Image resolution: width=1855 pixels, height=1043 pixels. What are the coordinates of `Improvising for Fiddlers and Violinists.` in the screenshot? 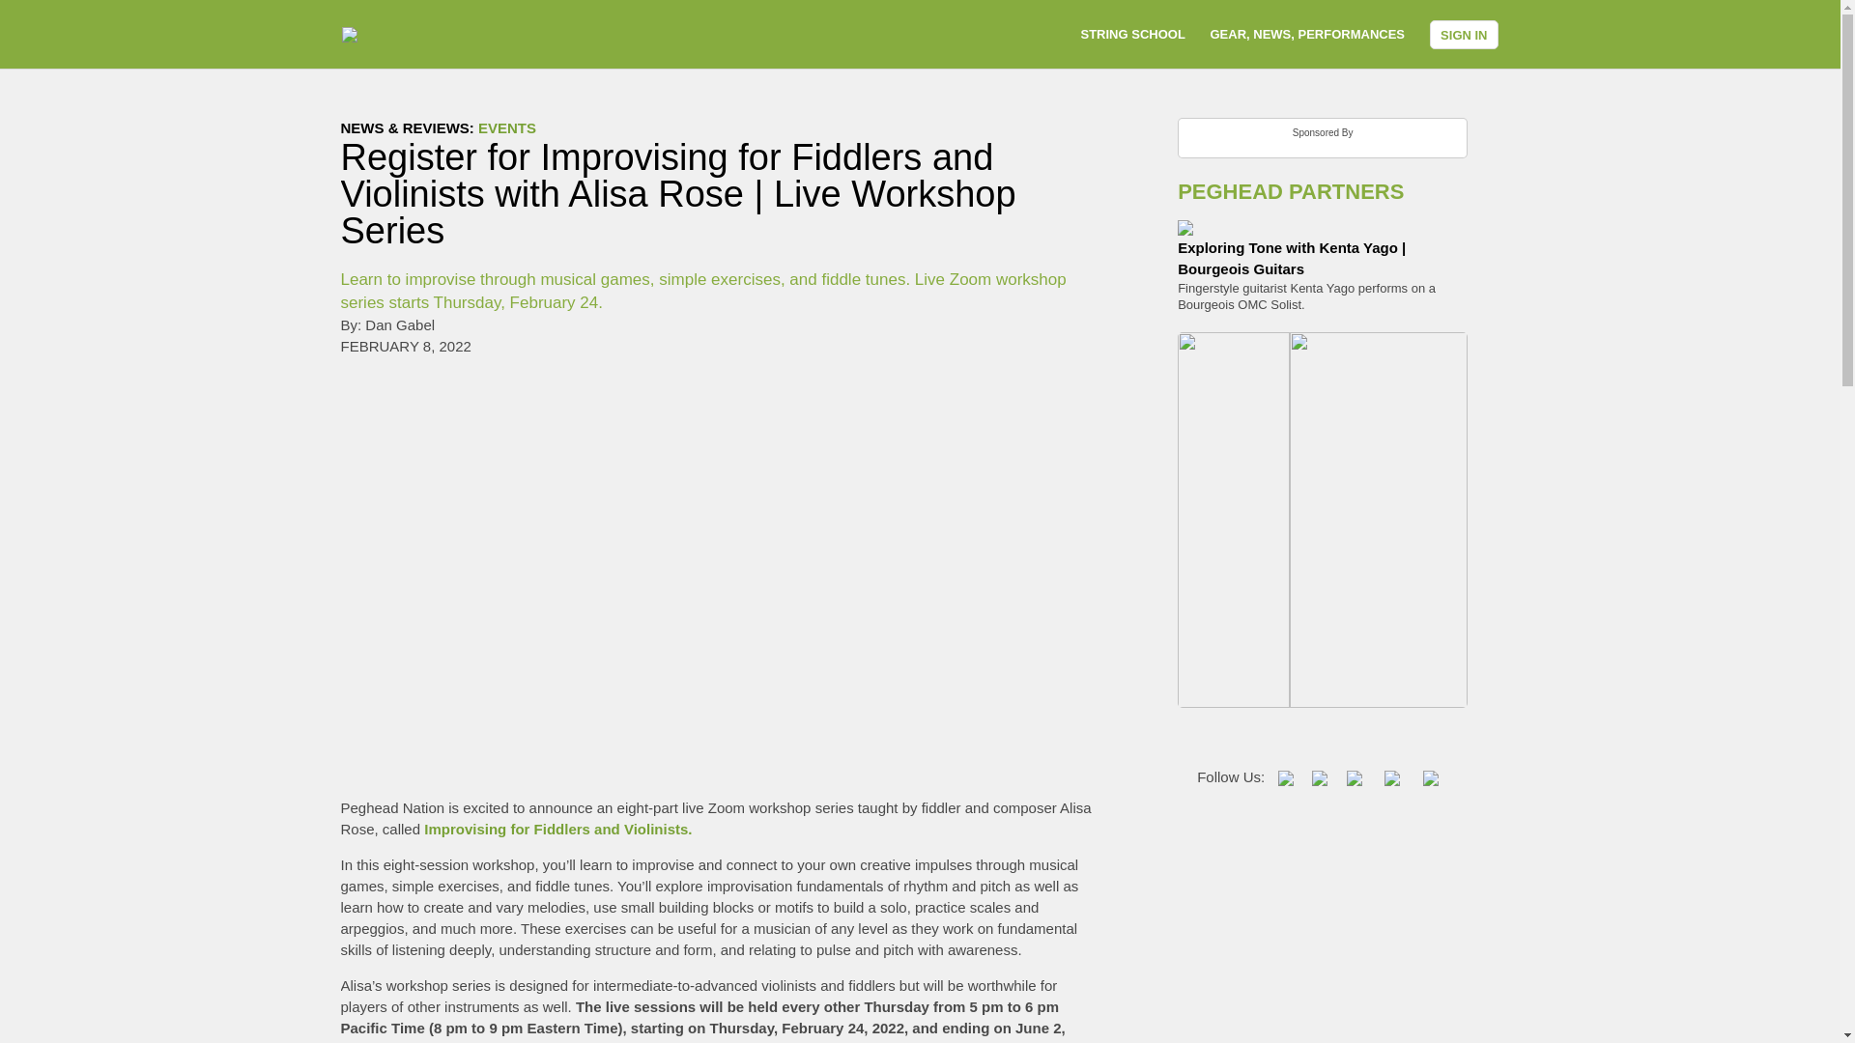 It's located at (558, 829).